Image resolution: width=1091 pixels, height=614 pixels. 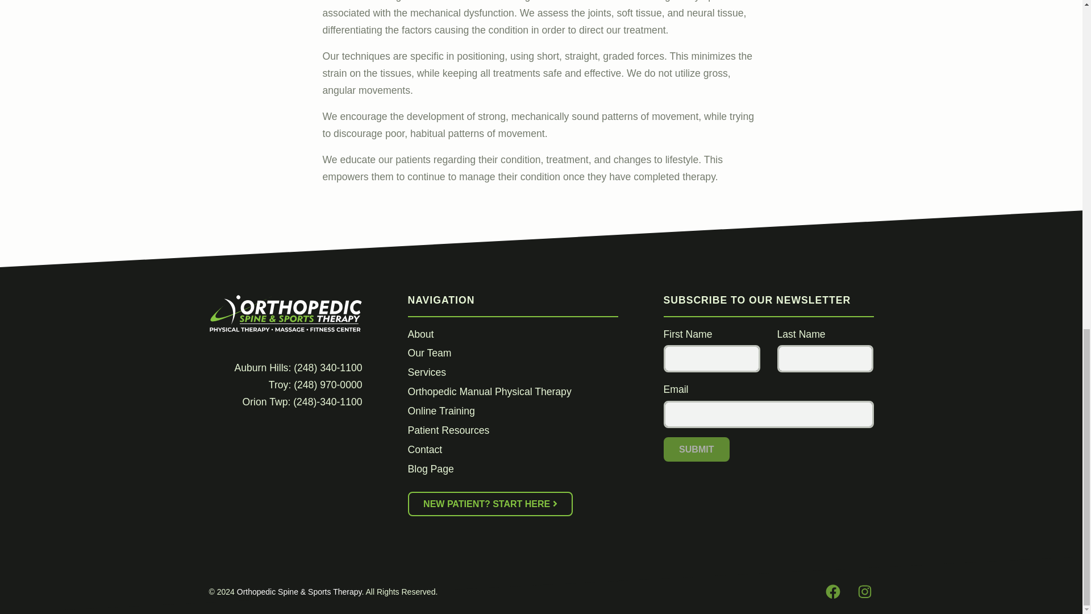 I want to click on Blog Page, so click(x=431, y=468).